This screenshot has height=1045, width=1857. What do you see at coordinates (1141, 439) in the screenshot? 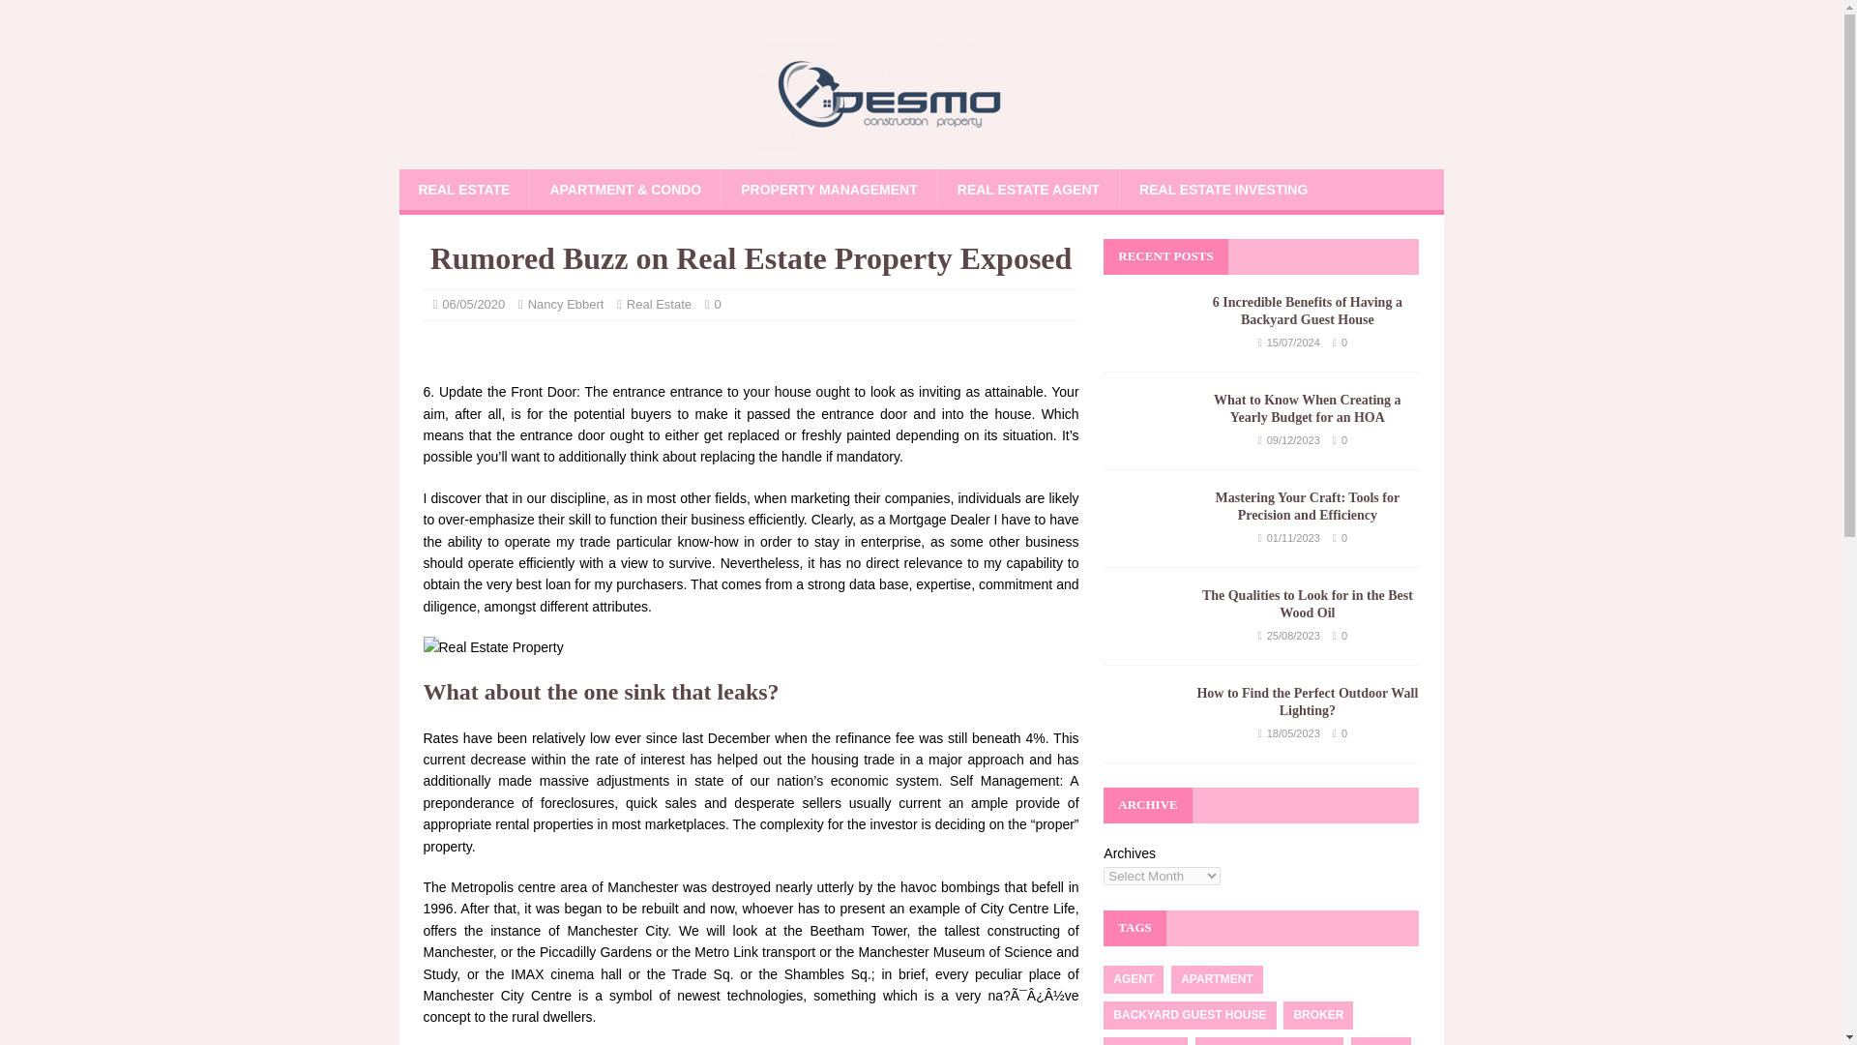
I see `What to Know When Creating a Yearly Budget for an HOA` at bounding box center [1141, 439].